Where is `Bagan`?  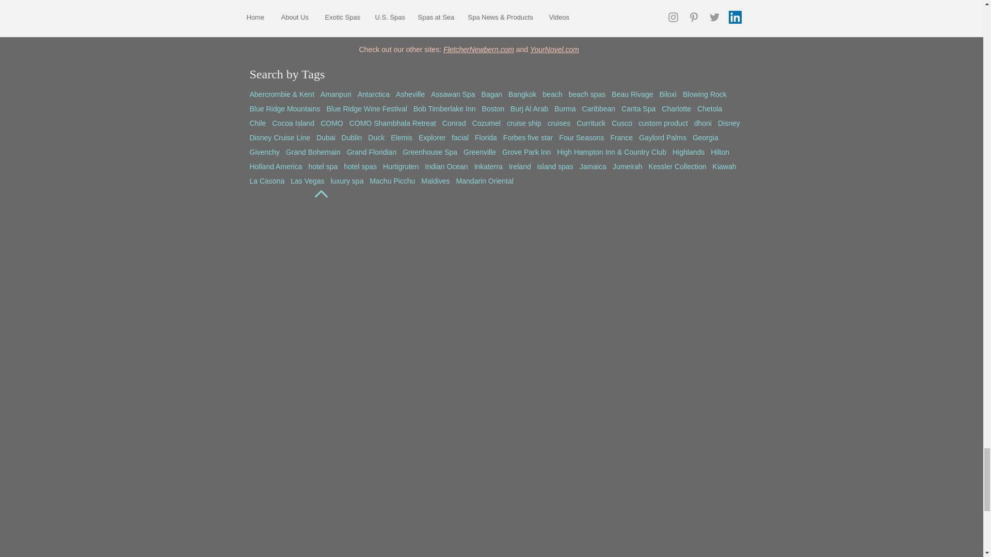 Bagan is located at coordinates (492, 94).